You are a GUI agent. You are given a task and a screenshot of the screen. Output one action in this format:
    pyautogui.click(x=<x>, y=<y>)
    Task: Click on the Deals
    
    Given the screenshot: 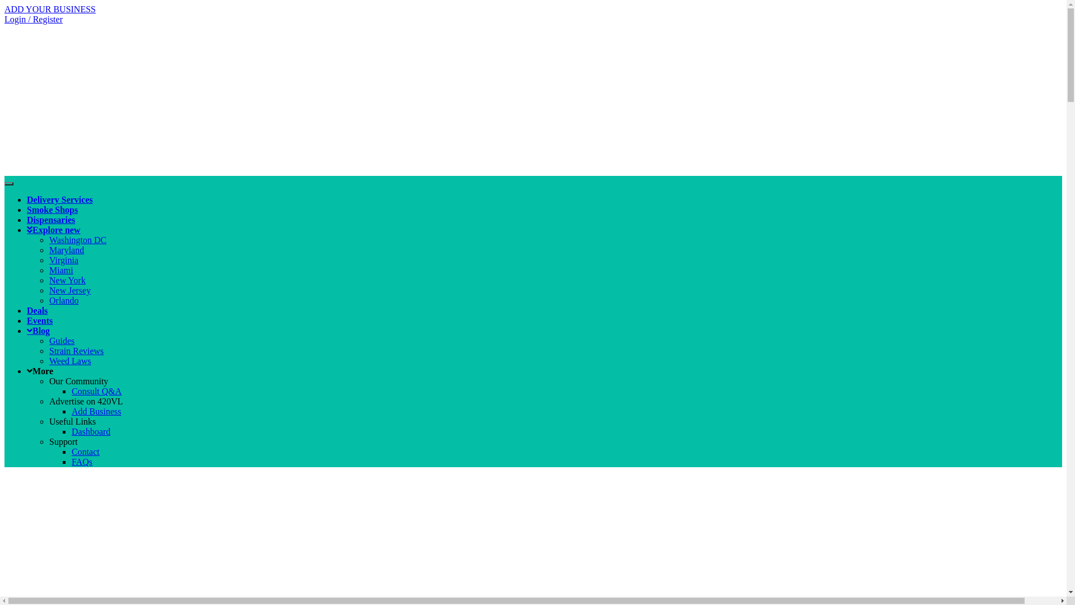 What is the action you would take?
    pyautogui.click(x=37, y=310)
    